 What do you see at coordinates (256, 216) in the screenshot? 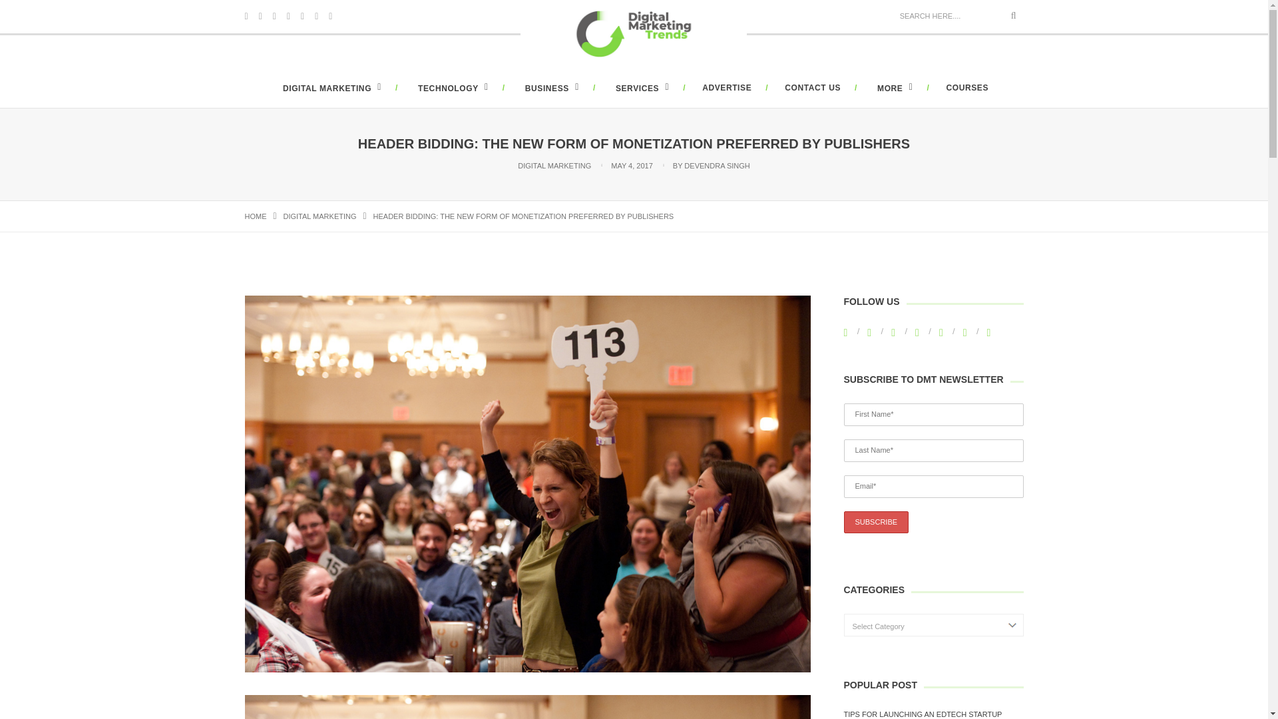
I see `Browse to: Home` at bounding box center [256, 216].